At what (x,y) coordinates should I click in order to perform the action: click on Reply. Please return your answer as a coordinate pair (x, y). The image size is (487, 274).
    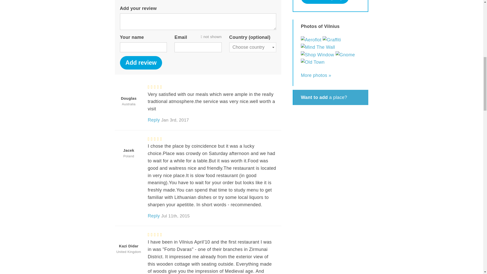
    Looking at the image, I should click on (153, 216).